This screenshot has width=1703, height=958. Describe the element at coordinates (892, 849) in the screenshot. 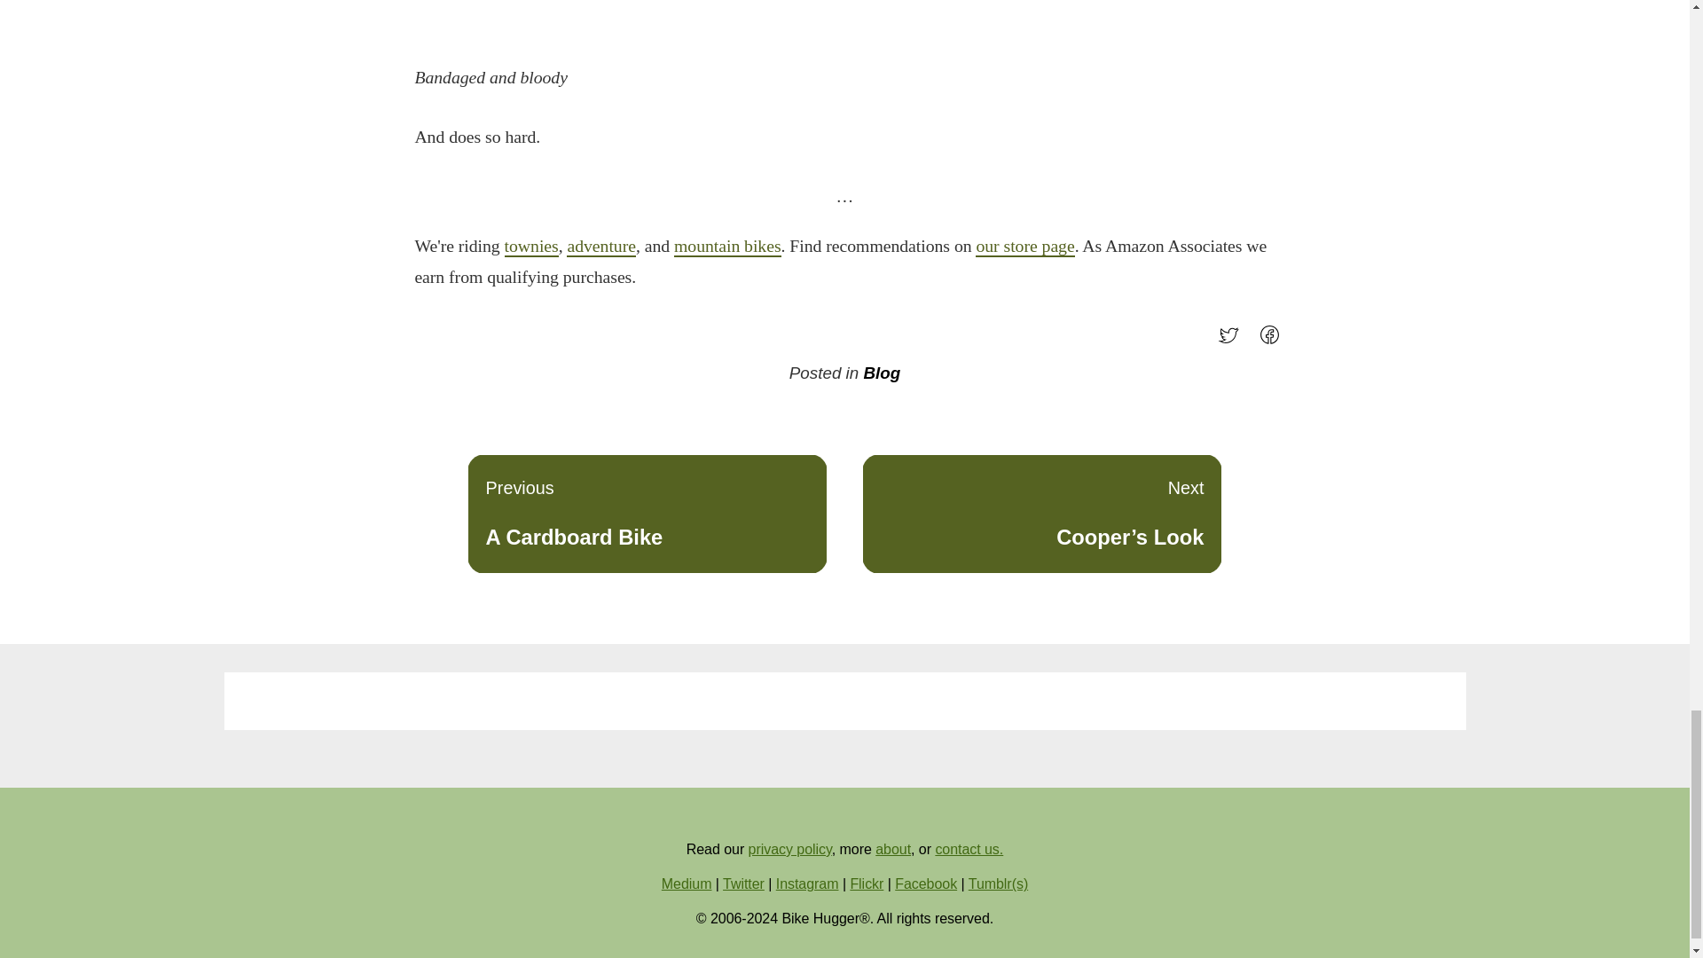

I see `about` at that location.